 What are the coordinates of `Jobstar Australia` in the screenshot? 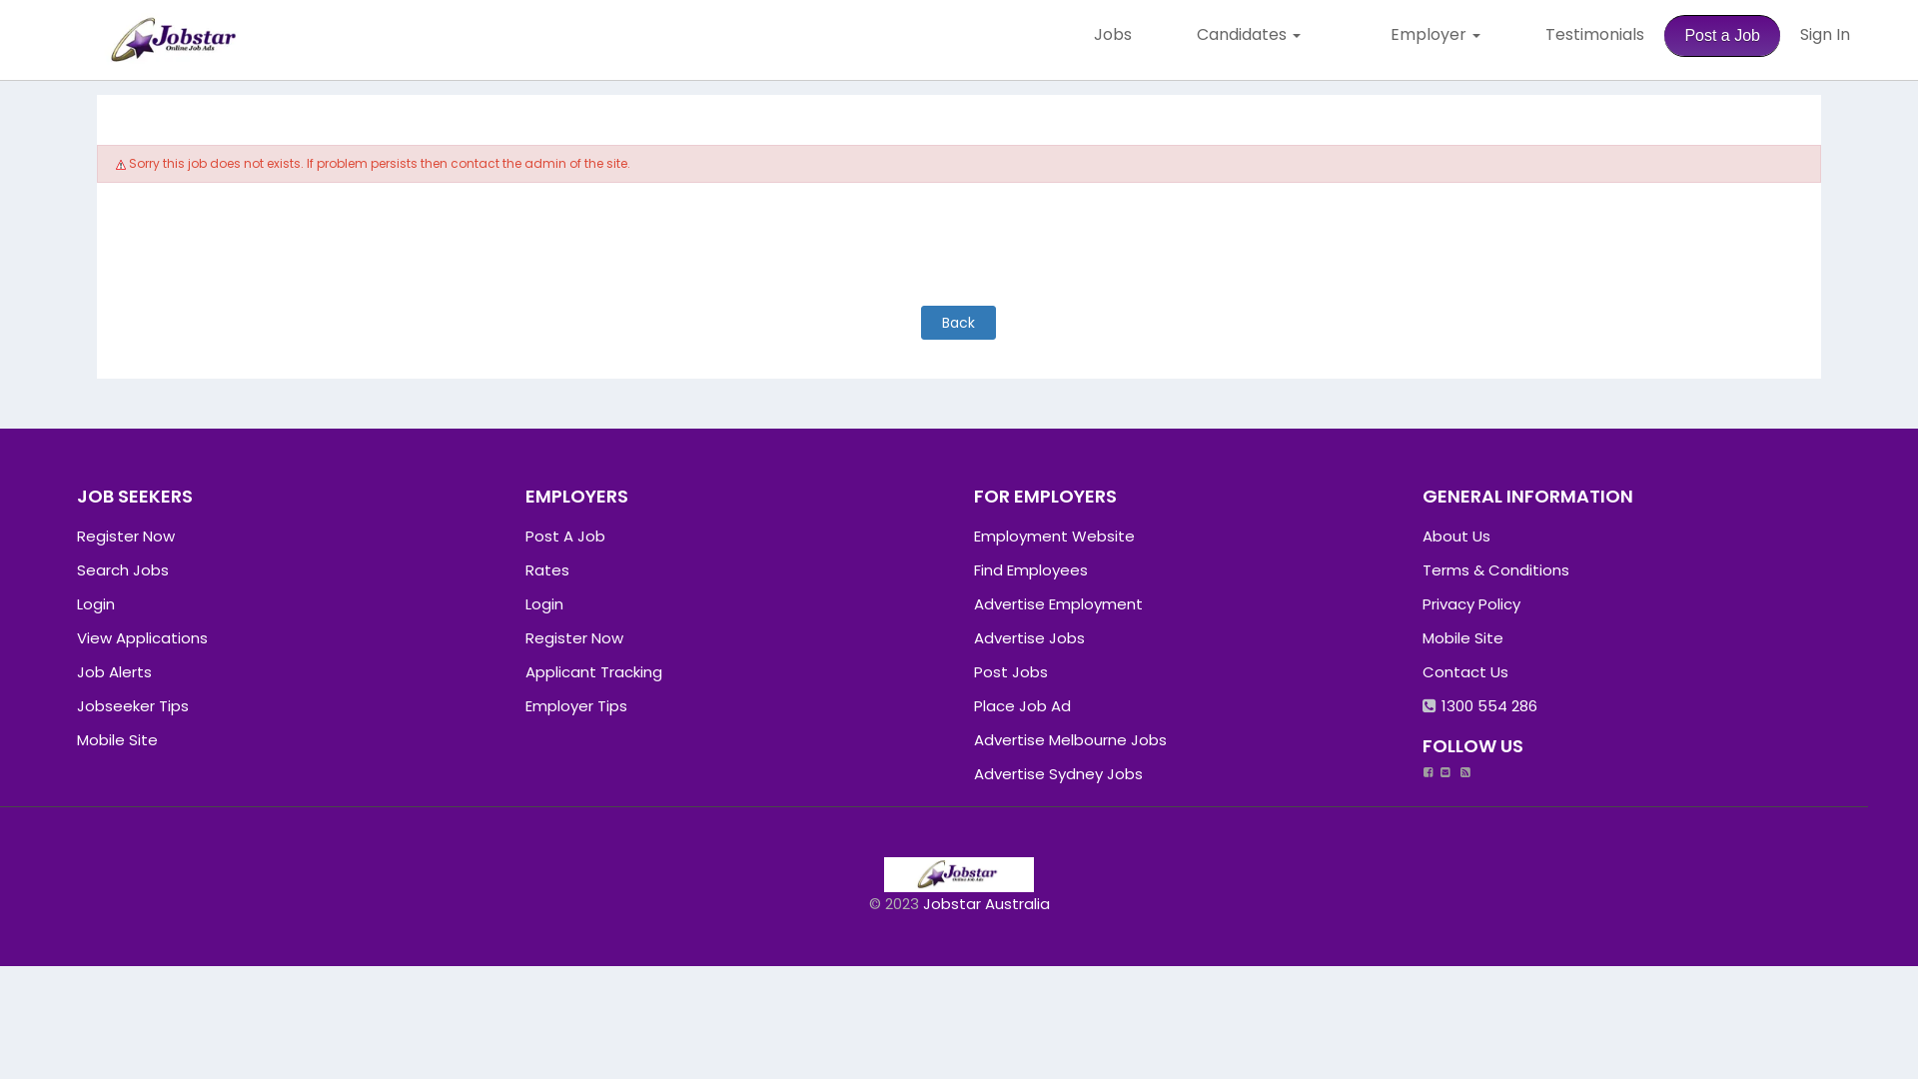 It's located at (987, 903).